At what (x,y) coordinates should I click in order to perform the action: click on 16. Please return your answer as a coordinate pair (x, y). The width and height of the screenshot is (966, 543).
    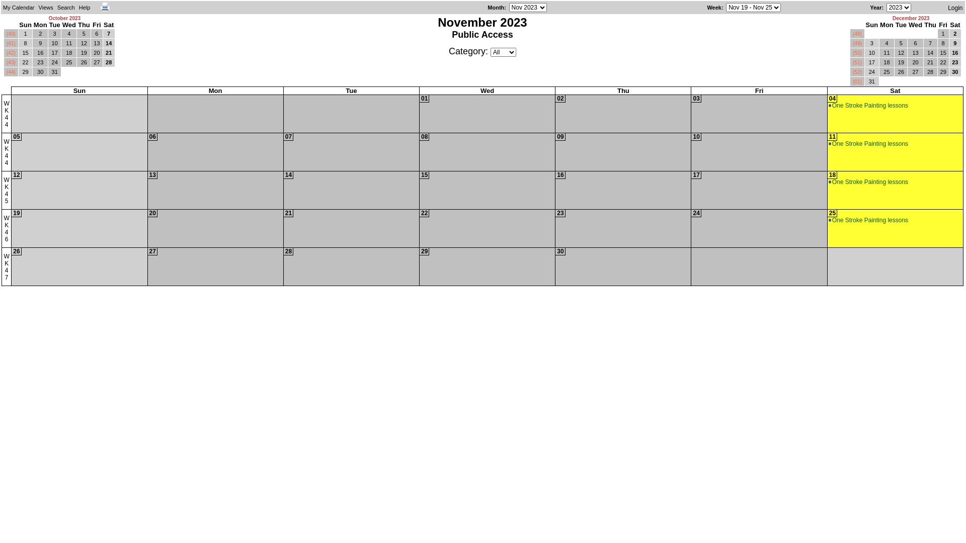
    Looking at the image, I should click on (40, 53).